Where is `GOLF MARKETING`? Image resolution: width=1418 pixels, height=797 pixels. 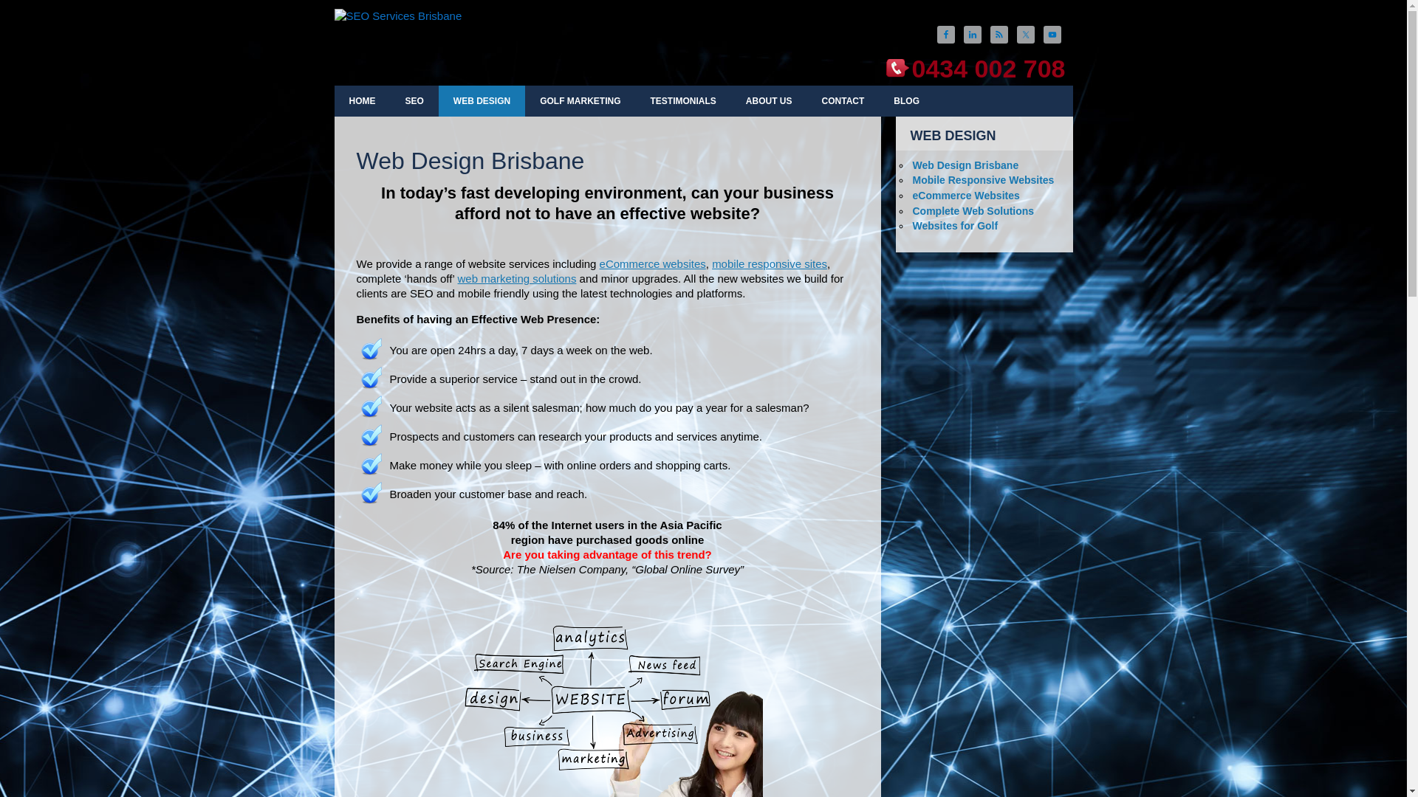 GOLF MARKETING is located at coordinates (580, 101).